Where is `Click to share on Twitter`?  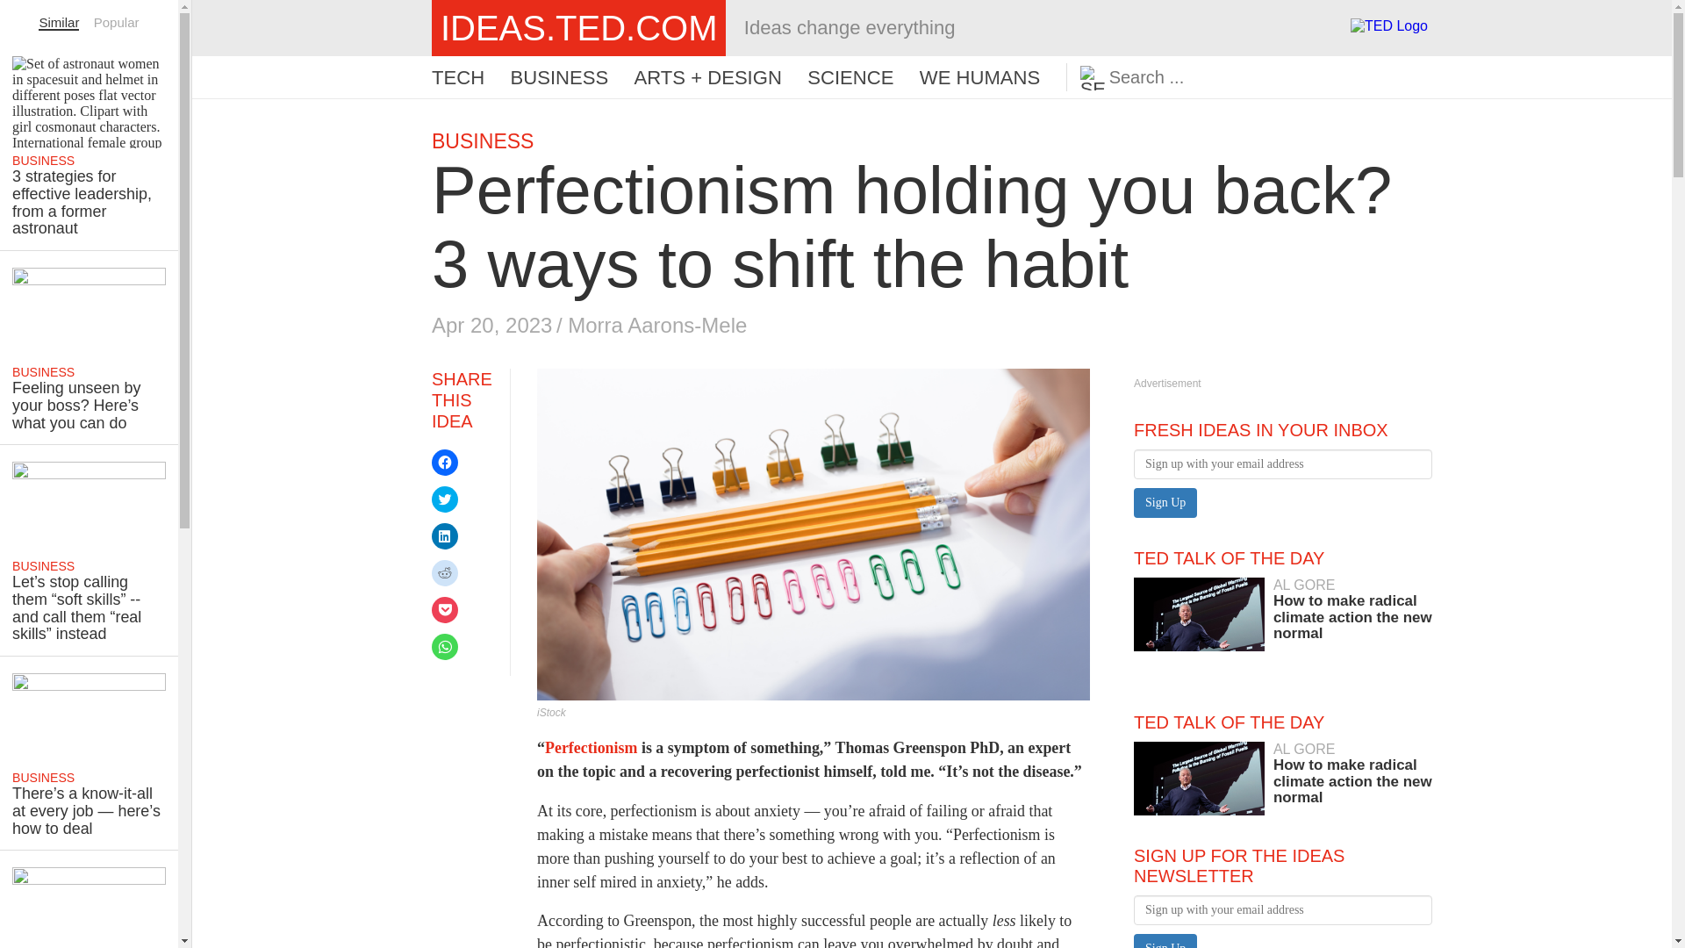
Click to share on Twitter is located at coordinates (1283, 609).